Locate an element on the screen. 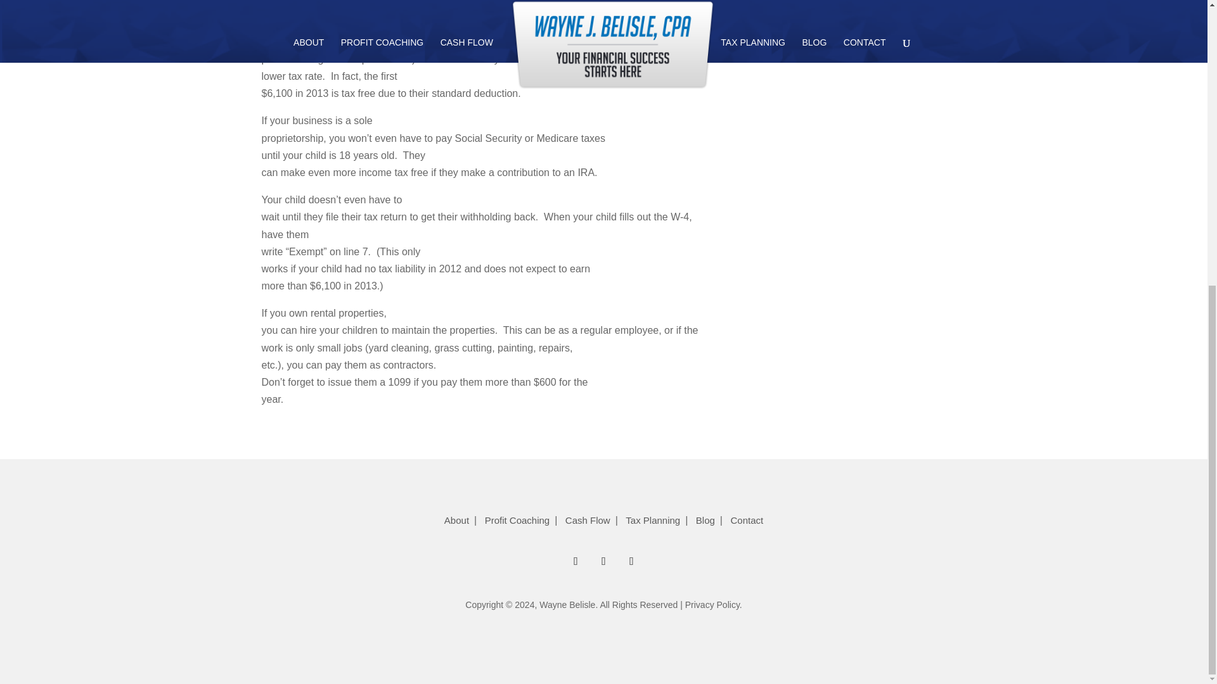 This screenshot has height=684, width=1217. Profit Coaching is located at coordinates (517, 521).